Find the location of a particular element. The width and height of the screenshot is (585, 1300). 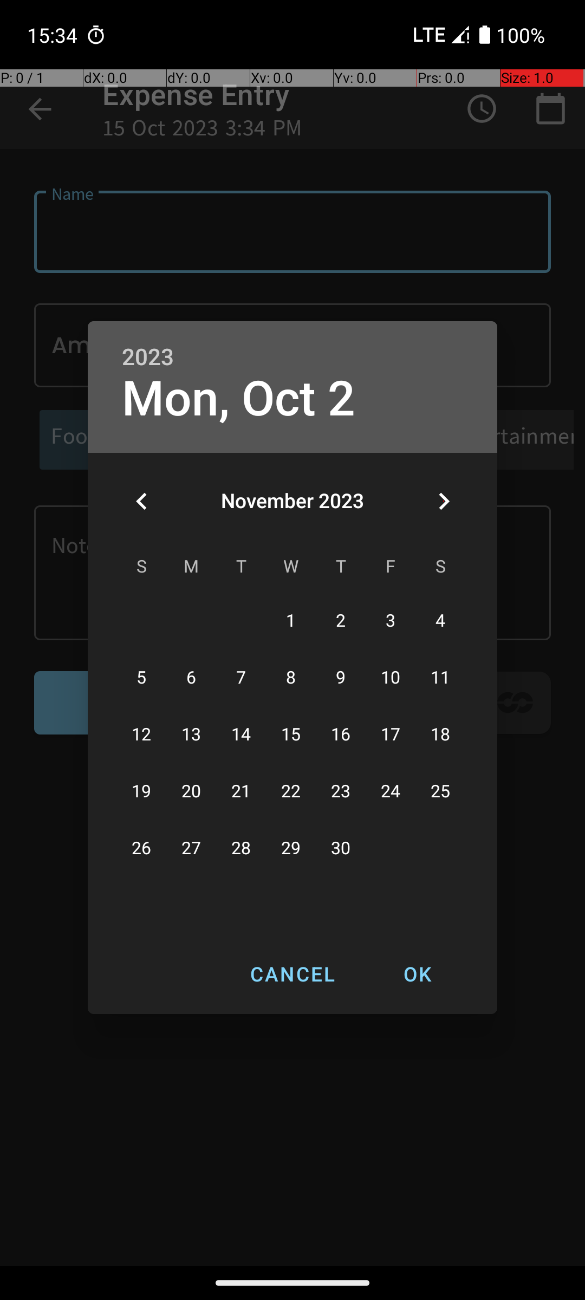

Mon, Oct 2 is located at coordinates (238, 399).